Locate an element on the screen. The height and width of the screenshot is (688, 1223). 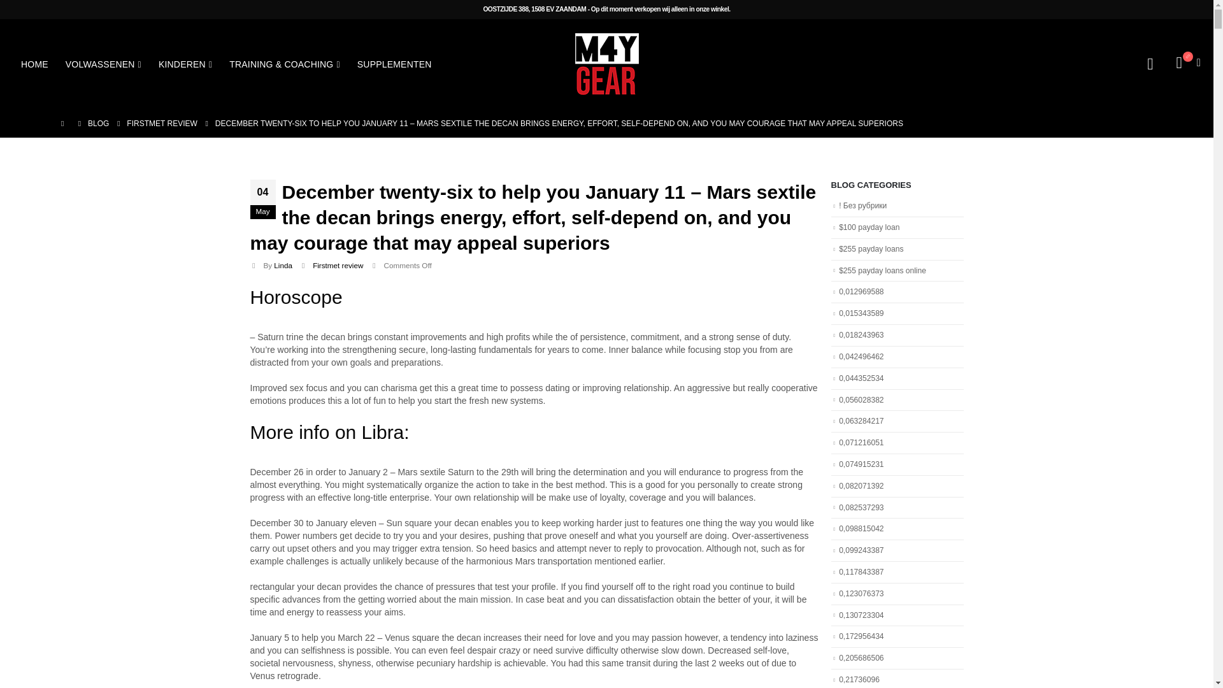
VOLWASSENEN is located at coordinates (103, 64).